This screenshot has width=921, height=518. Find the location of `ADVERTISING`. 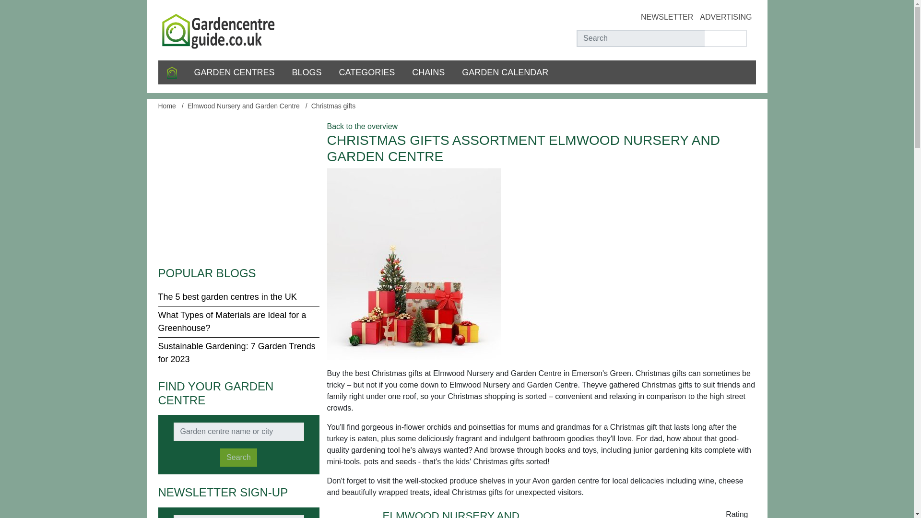

ADVERTISING is located at coordinates (725, 17).